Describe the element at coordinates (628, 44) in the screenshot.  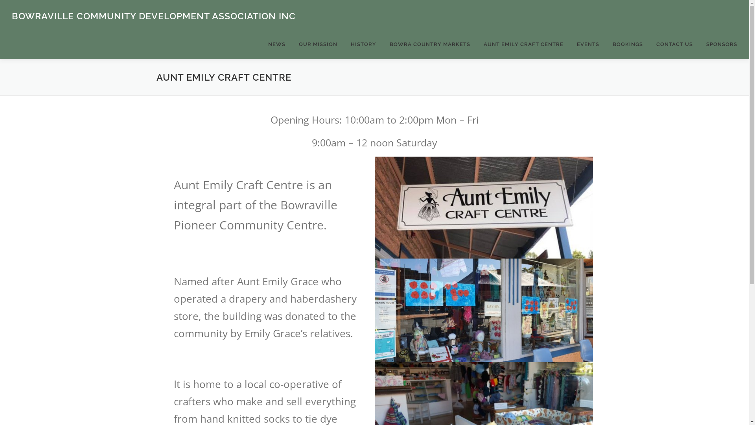
I see `BOOKINGS` at that location.